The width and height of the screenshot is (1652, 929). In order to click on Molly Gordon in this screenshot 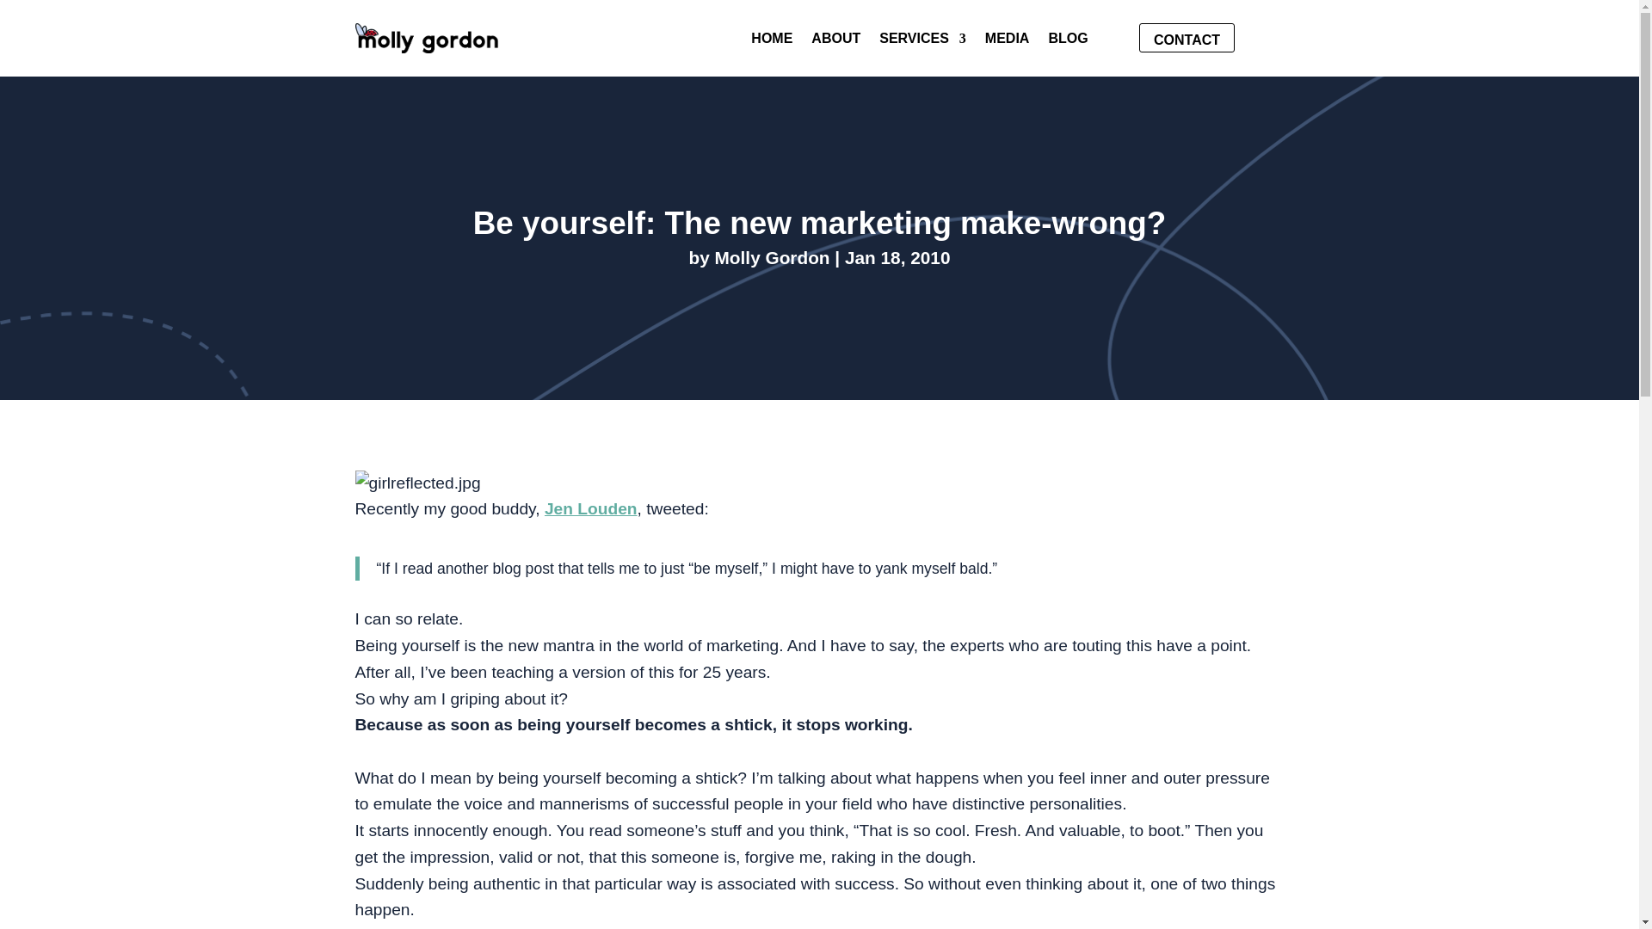, I will do `click(773, 258)`.